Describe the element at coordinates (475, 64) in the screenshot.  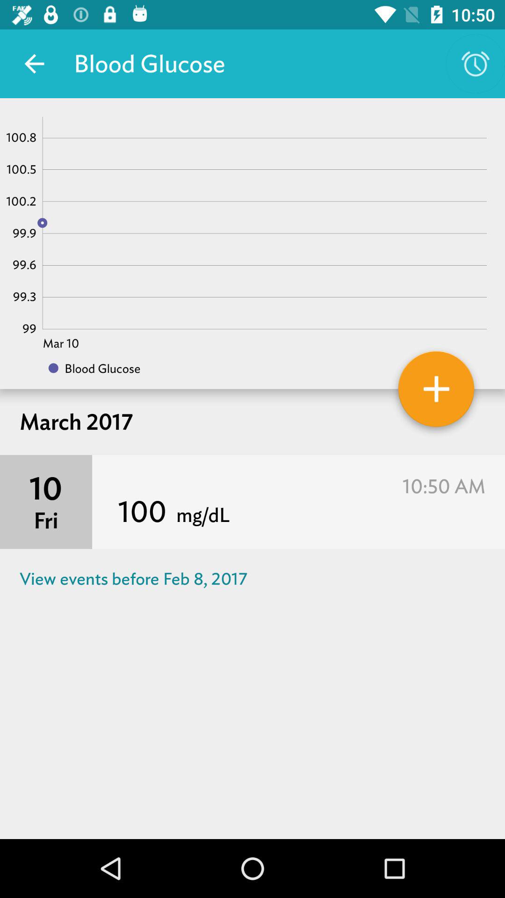
I see `turn on icon to the right of the blood glucose icon` at that location.